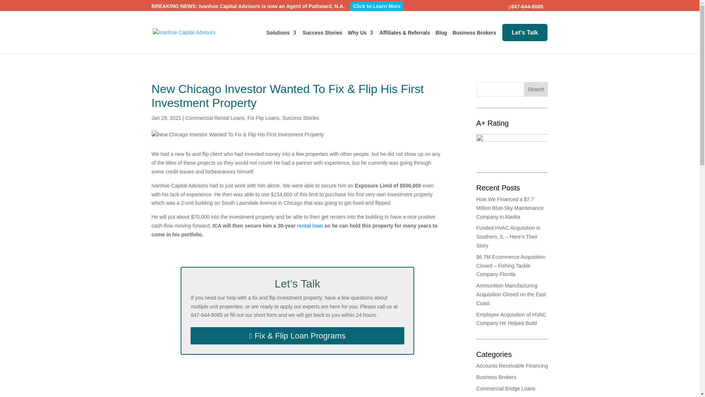 Image resolution: width=705 pixels, height=397 pixels. Describe the element at coordinates (512, 366) in the screenshot. I see `Accounts Receivable Financing` at that location.